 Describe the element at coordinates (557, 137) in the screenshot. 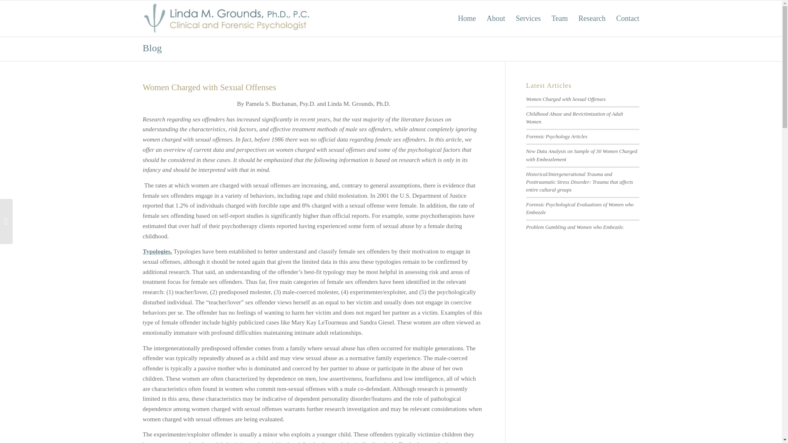

I see `Forensic Psychology Articles` at that location.